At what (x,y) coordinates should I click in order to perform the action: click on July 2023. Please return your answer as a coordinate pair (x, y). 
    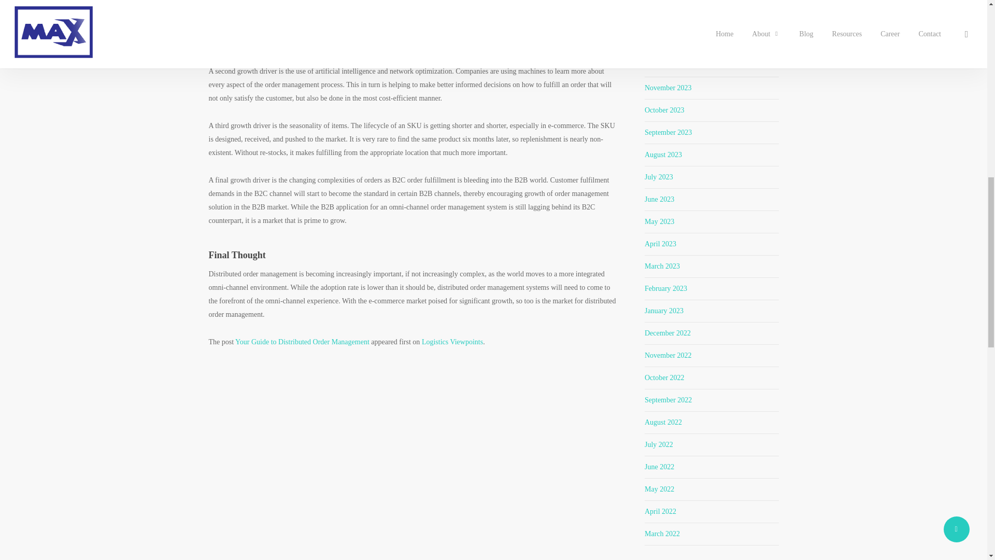
    Looking at the image, I should click on (659, 176).